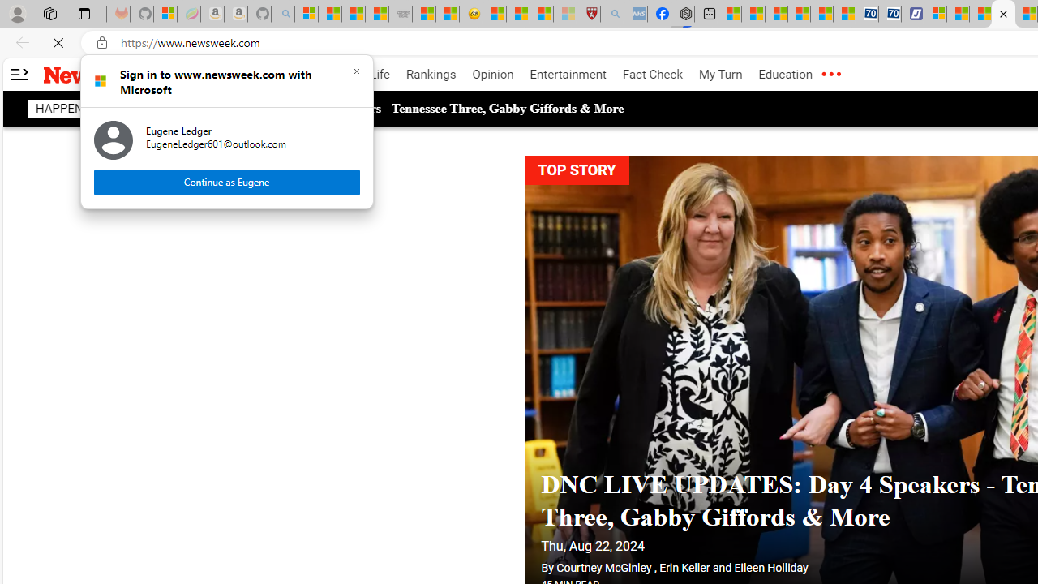  What do you see at coordinates (652, 75) in the screenshot?
I see `Fact Check` at bounding box center [652, 75].